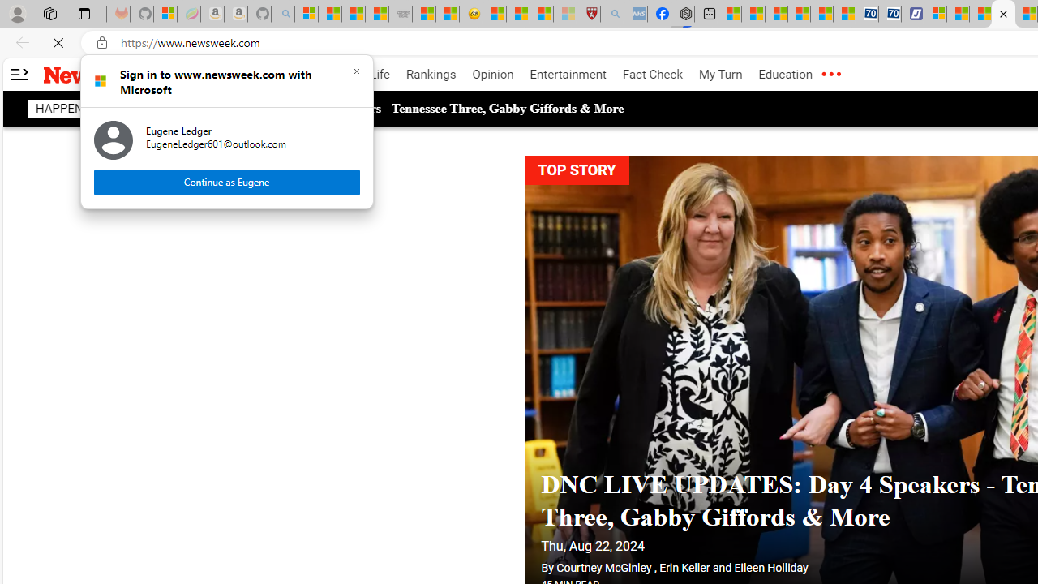  What do you see at coordinates (652, 75) in the screenshot?
I see `Fact Check` at bounding box center [652, 75].